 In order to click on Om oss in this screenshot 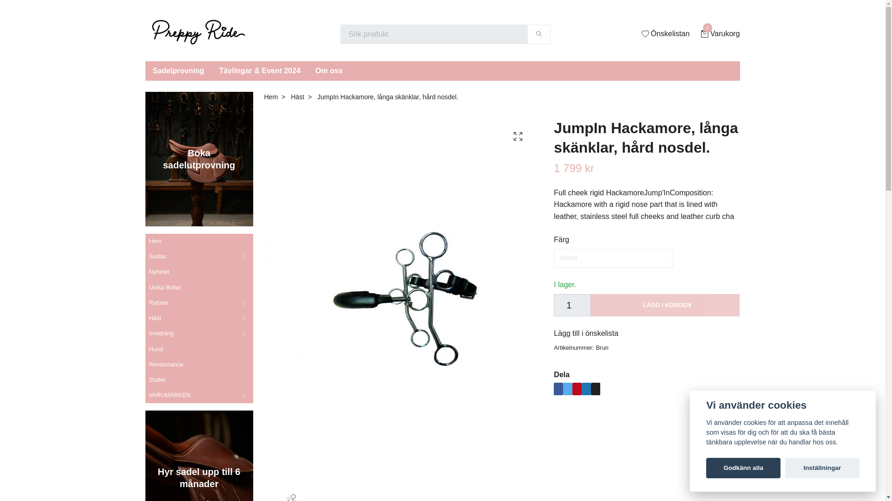, I will do `click(720, 34)`.